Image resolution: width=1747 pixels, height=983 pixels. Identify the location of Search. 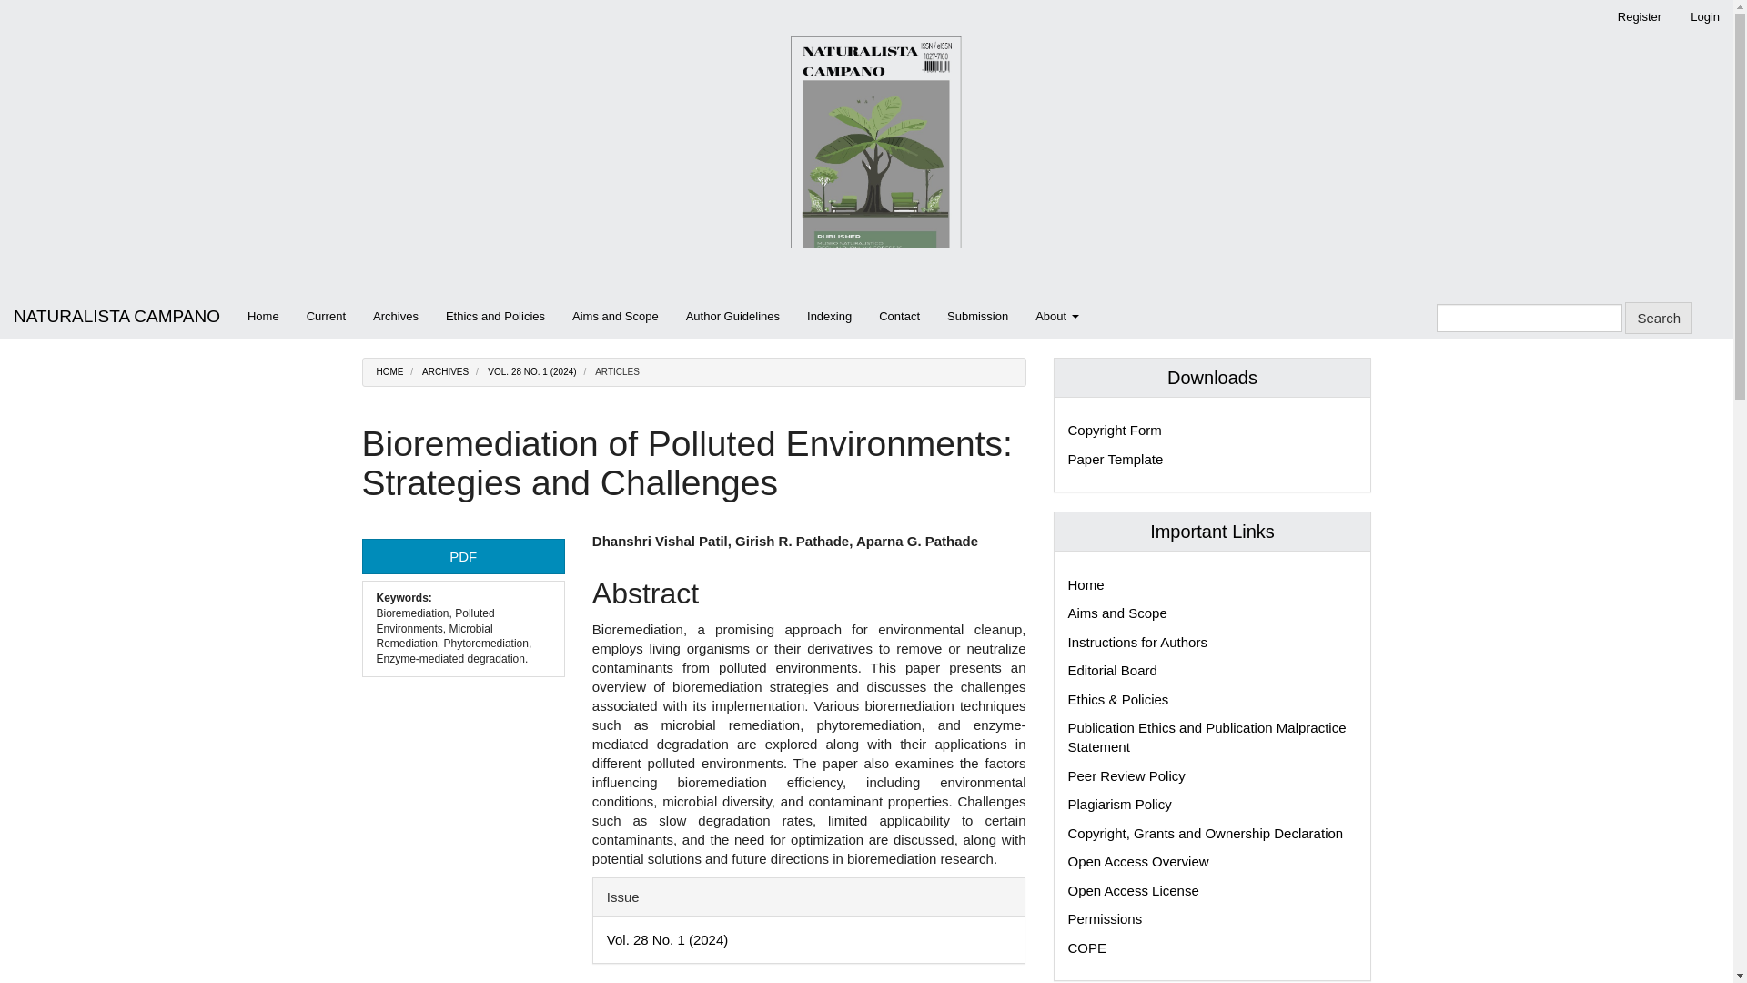
(1658, 318).